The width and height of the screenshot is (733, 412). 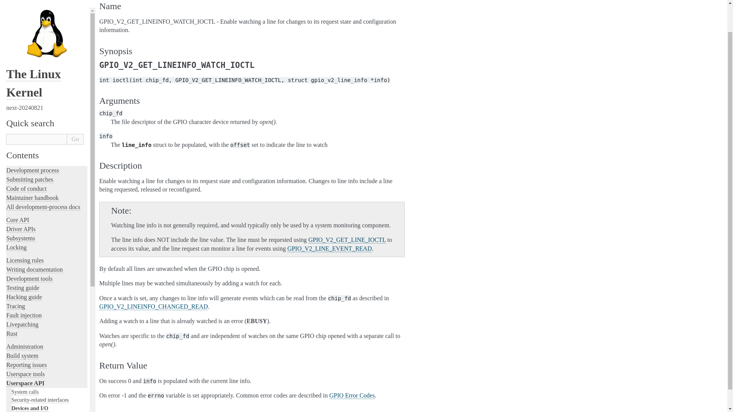 I want to click on Rust, so click(x=11, y=303).